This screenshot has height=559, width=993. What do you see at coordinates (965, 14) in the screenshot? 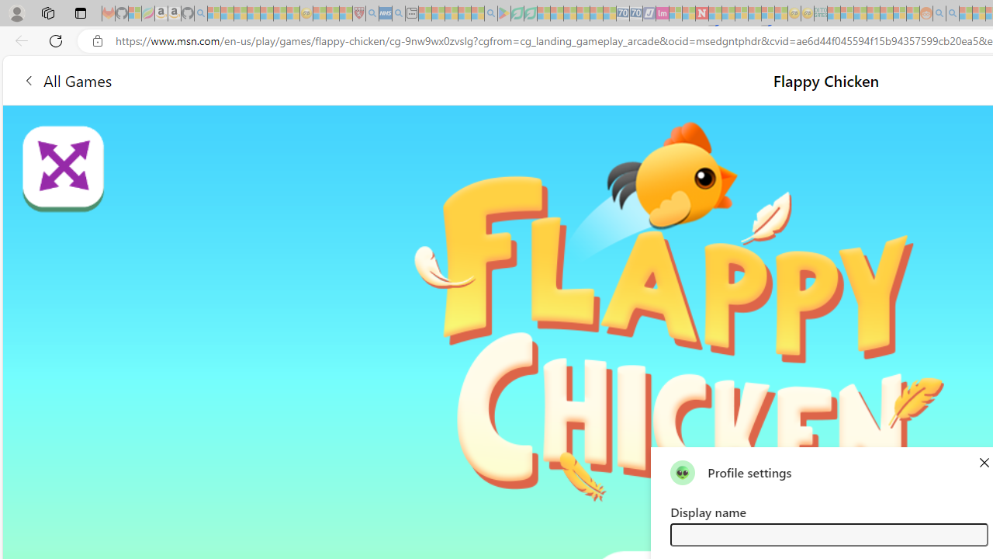
I see `Microsoft Start - Sleeping` at bounding box center [965, 14].